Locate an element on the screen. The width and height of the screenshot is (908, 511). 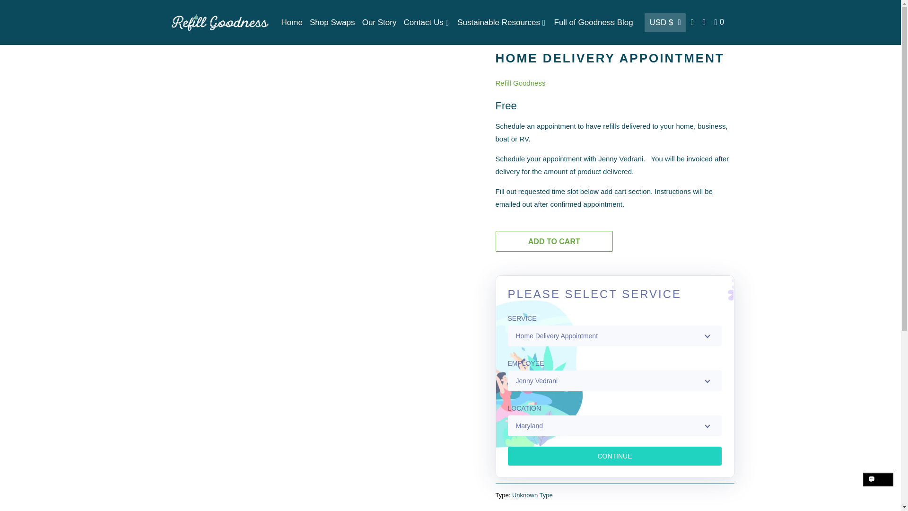
Previous is located at coordinates (185, 16).